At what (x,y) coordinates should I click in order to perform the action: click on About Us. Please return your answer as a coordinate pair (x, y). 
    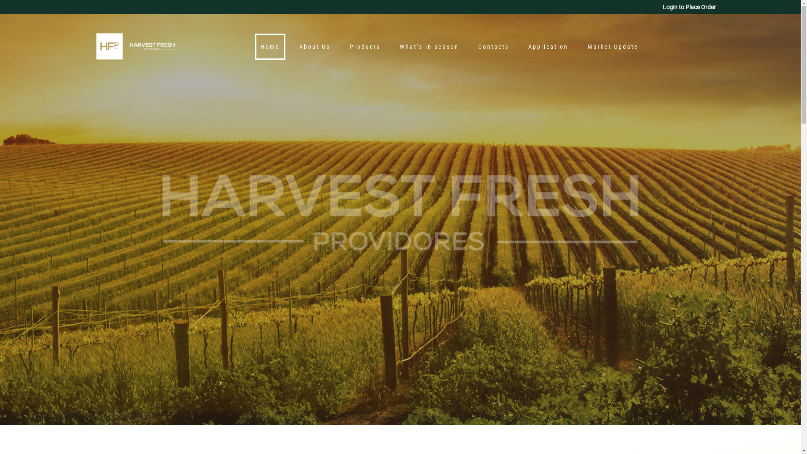
    Looking at the image, I should click on (315, 47).